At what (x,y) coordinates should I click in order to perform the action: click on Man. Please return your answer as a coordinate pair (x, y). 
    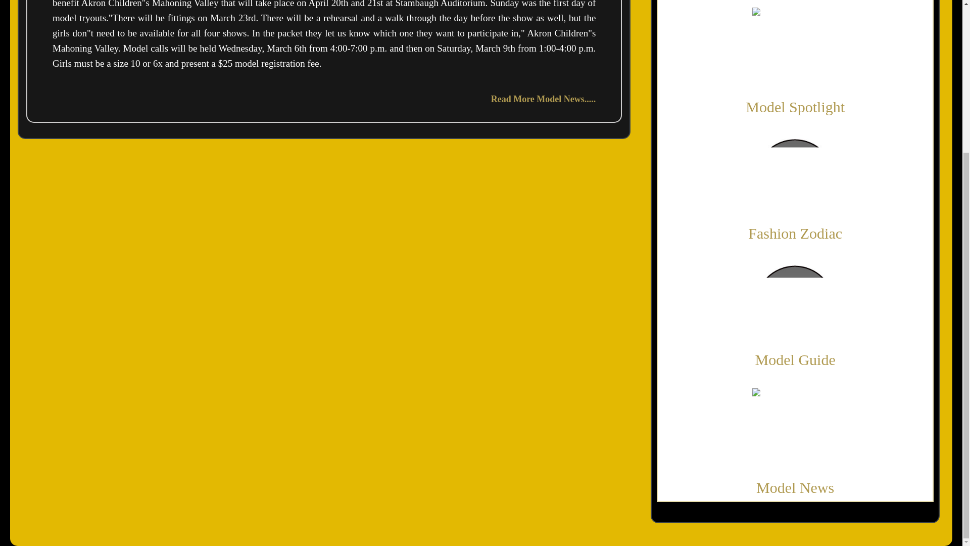
    Looking at the image, I should click on (795, 431).